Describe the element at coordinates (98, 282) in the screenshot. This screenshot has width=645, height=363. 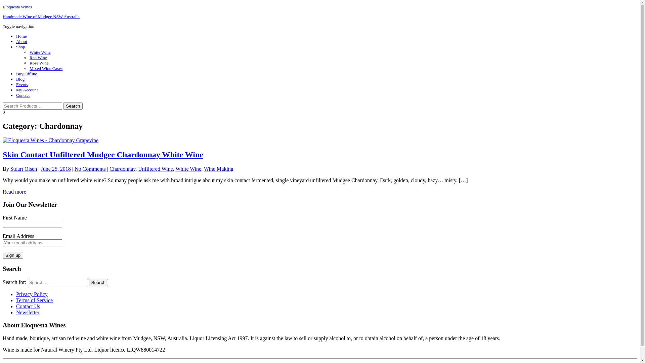
I see `Search` at that location.